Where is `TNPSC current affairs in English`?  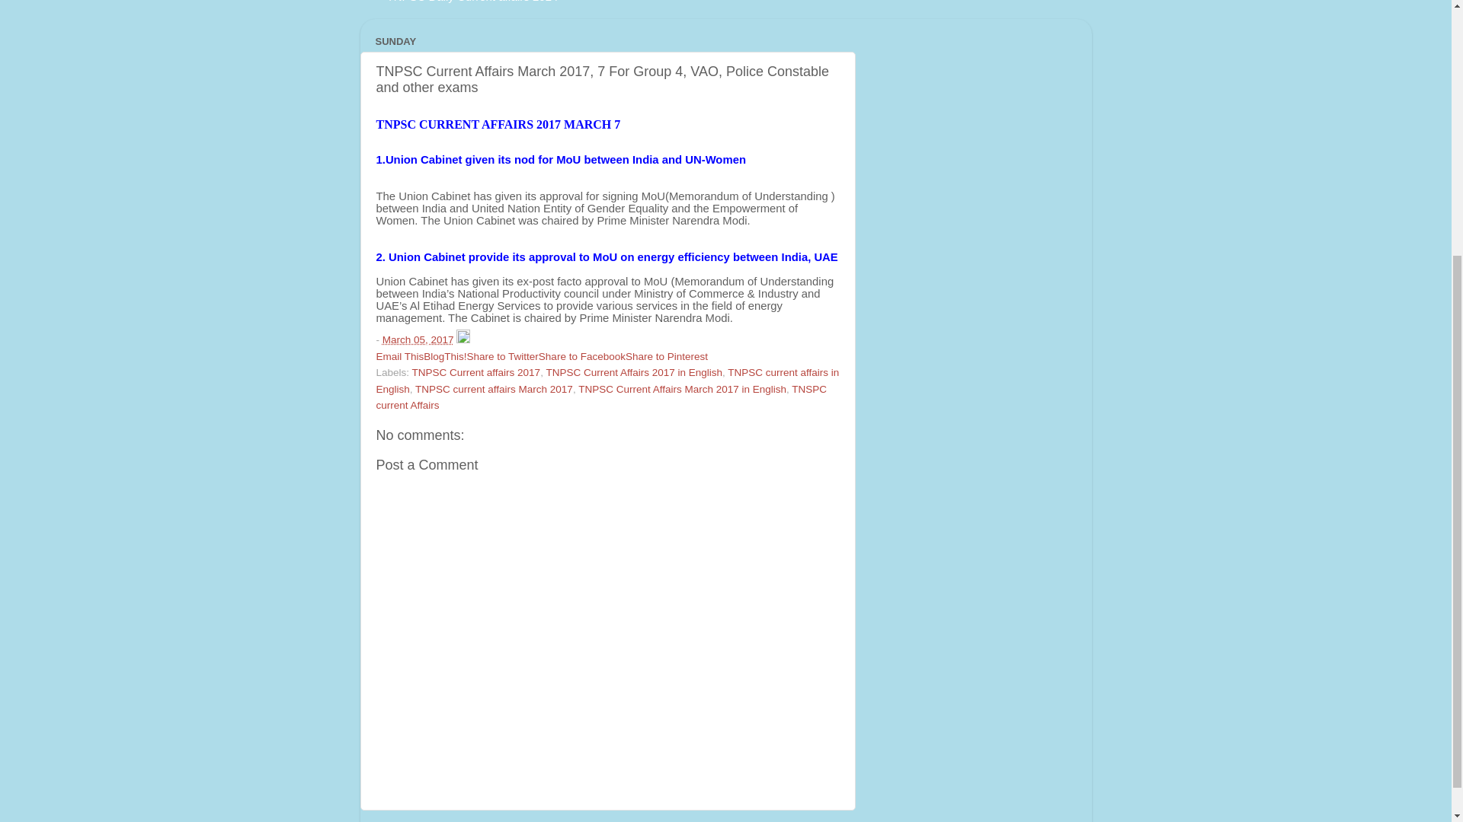
TNPSC current affairs in English is located at coordinates (608, 381).